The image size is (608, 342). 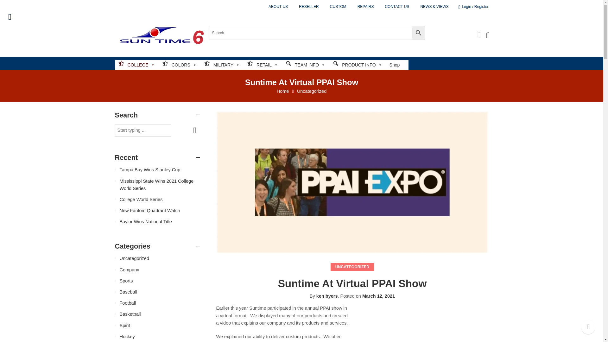 What do you see at coordinates (397, 7) in the screenshot?
I see `CONTACT US` at bounding box center [397, 7].